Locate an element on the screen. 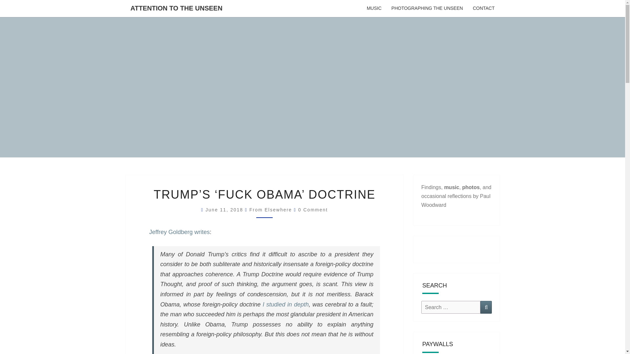 This screenshot has width=630, height=354. Jeffrey Goldberg writes is located at coordinates (179, 232).